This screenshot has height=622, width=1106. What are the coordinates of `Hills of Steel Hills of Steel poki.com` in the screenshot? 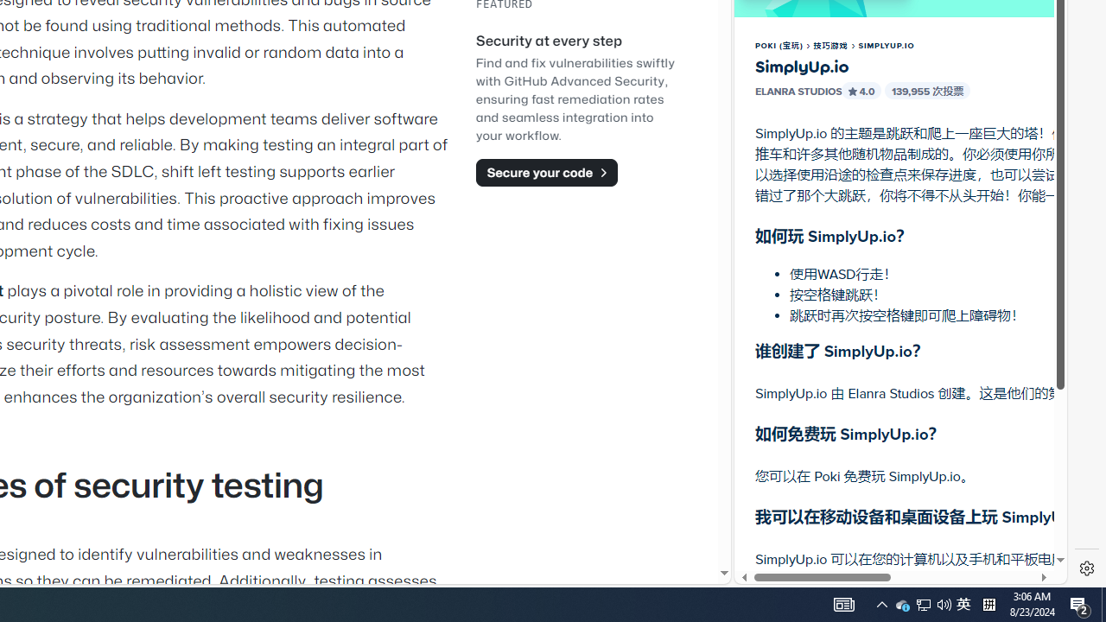 It's located at (816, 212).